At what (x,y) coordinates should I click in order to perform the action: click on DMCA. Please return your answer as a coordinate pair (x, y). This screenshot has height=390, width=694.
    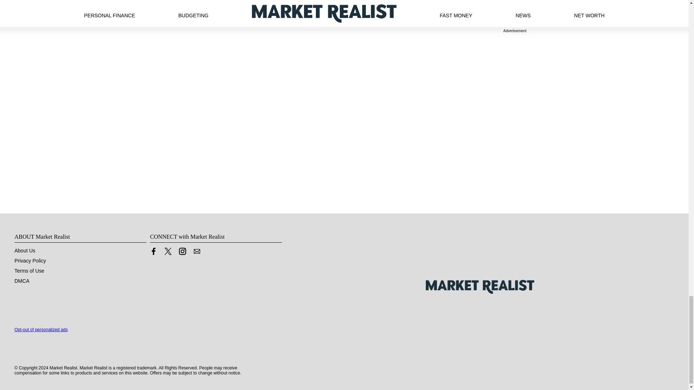
    Looking at the image, I should click on (22, 281).